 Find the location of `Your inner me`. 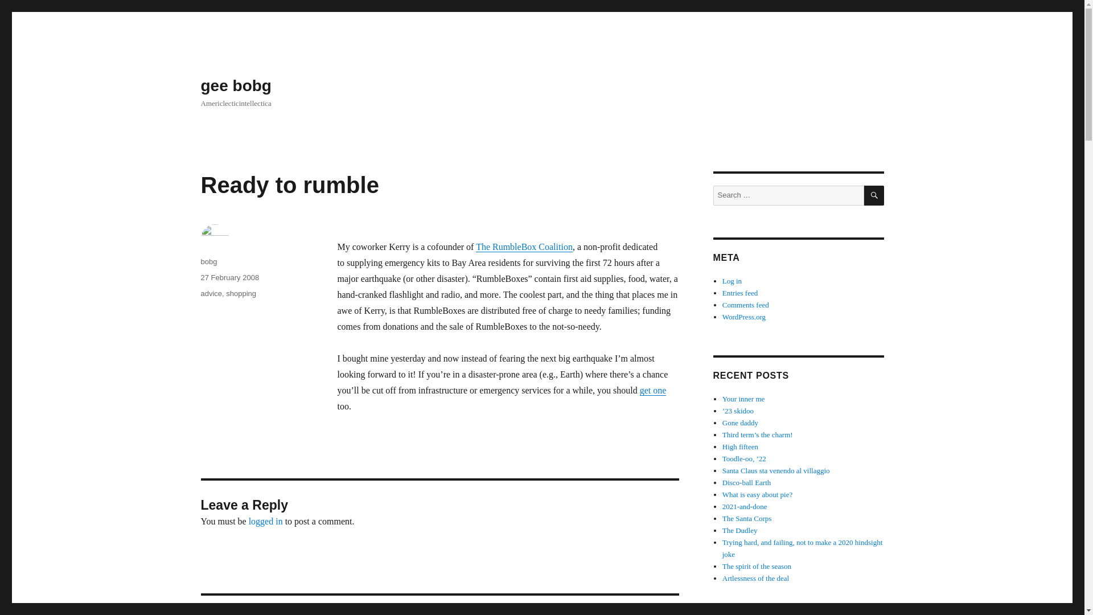

Your inner me is located at coordinates (743, 399).